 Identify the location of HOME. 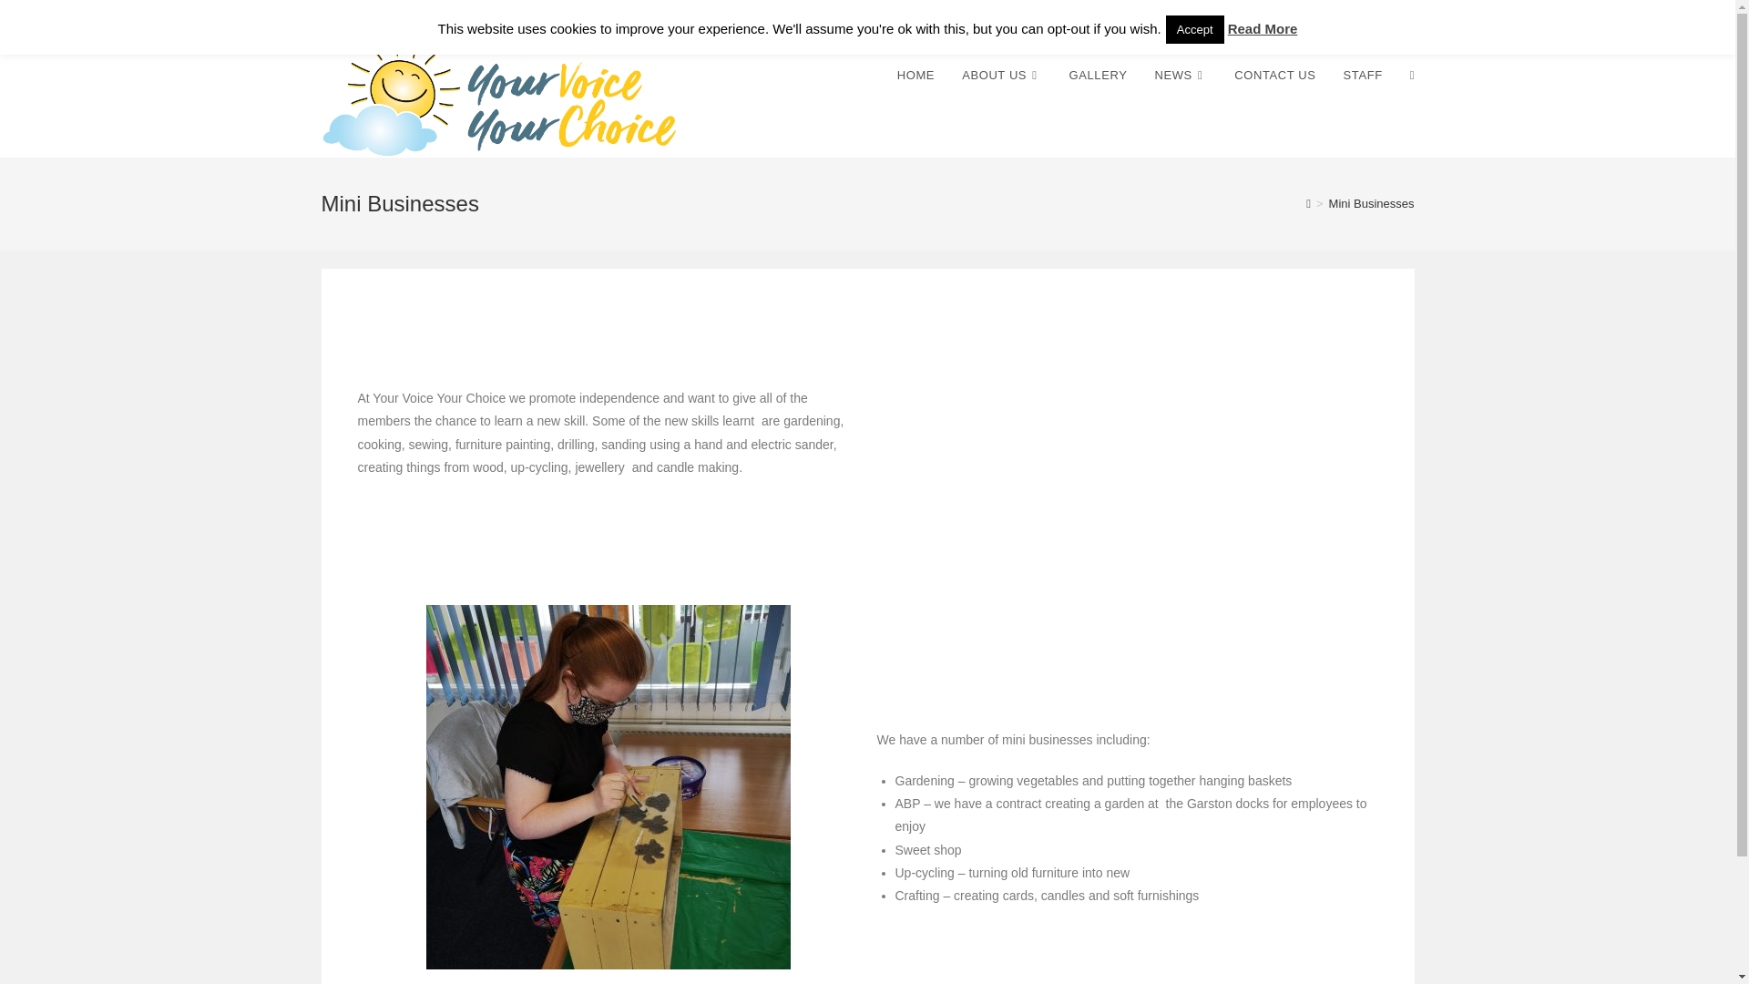
(915, 75).